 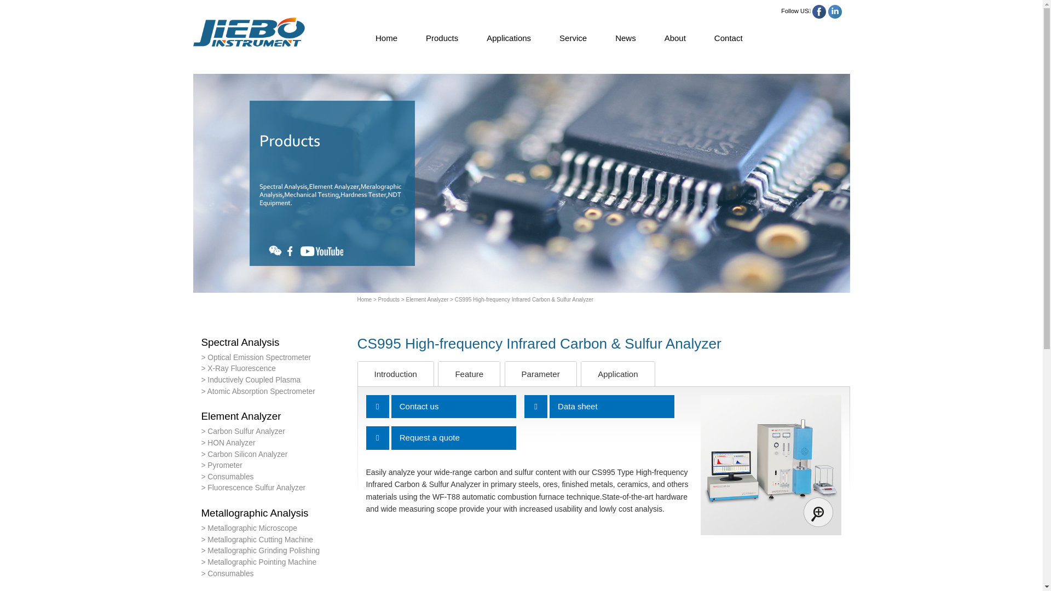 I want to click on Request a quote, so click(x=454, y=438).